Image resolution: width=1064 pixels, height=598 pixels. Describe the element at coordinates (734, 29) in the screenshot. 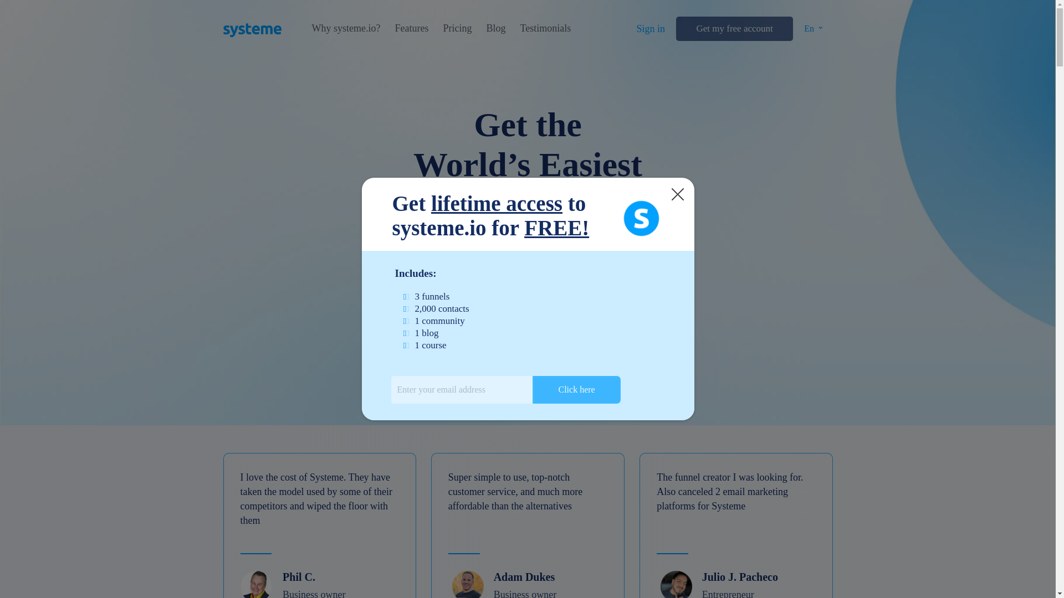

I see `Get my free account` at that location.